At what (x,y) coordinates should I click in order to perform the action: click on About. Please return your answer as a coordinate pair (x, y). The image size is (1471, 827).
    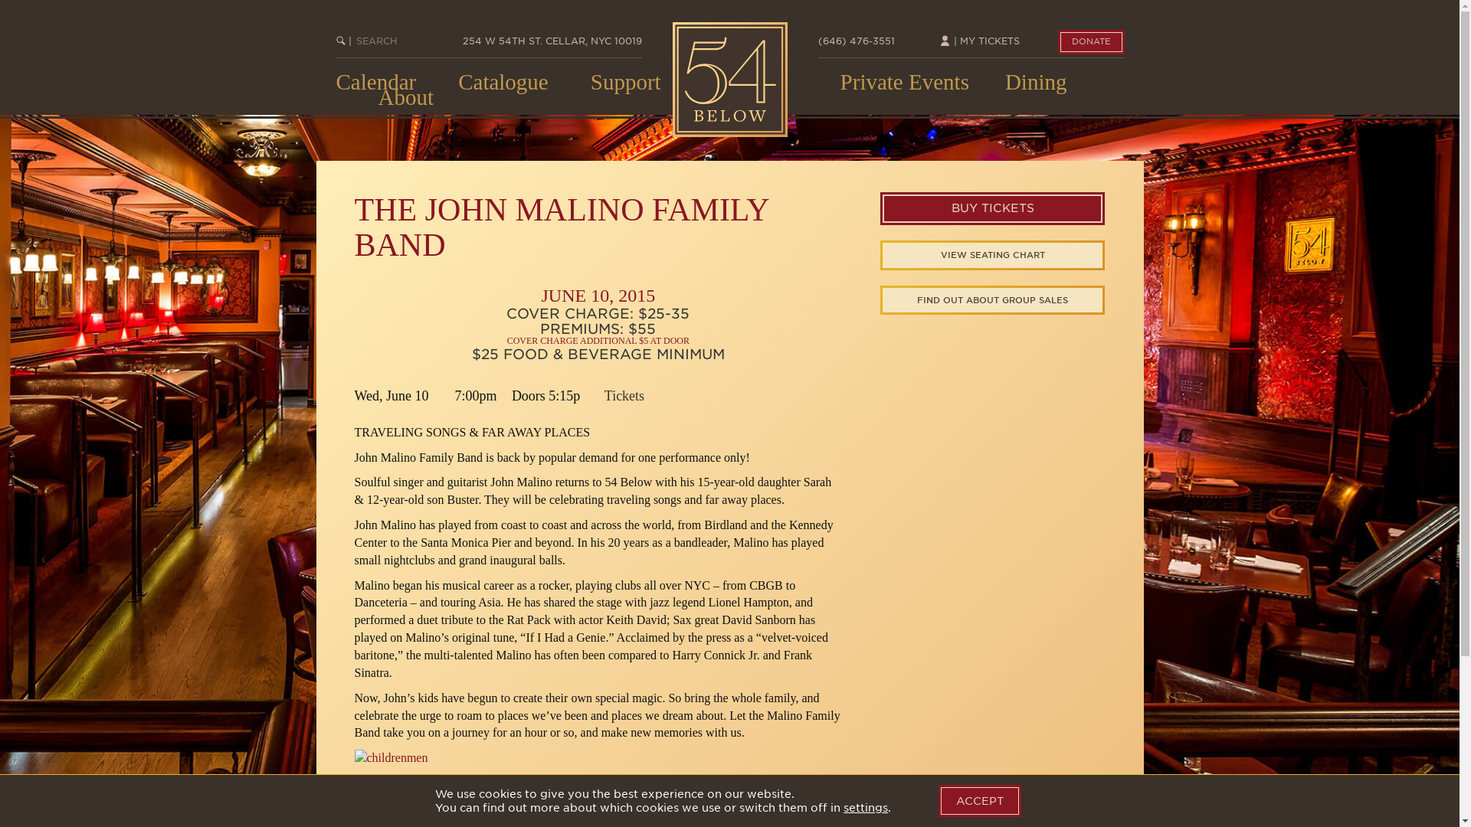
    Looking at the image, I should click on (406, 96).